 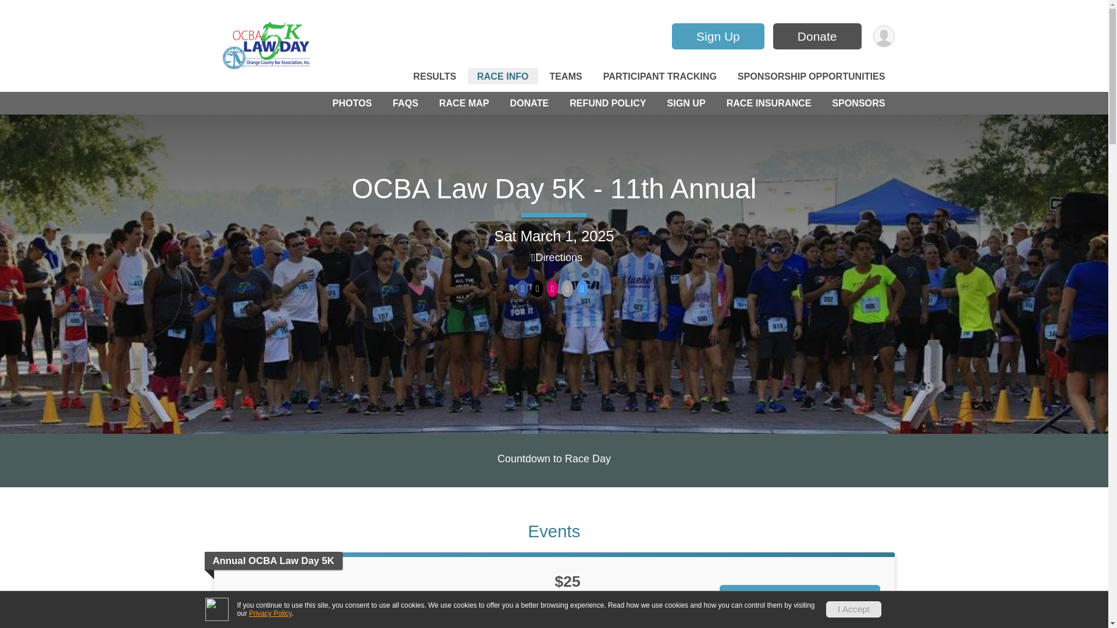 What do you see at coordinates (718, 36) in the screenshot?
I see `Sign Up` at bounding box center [718, 36].